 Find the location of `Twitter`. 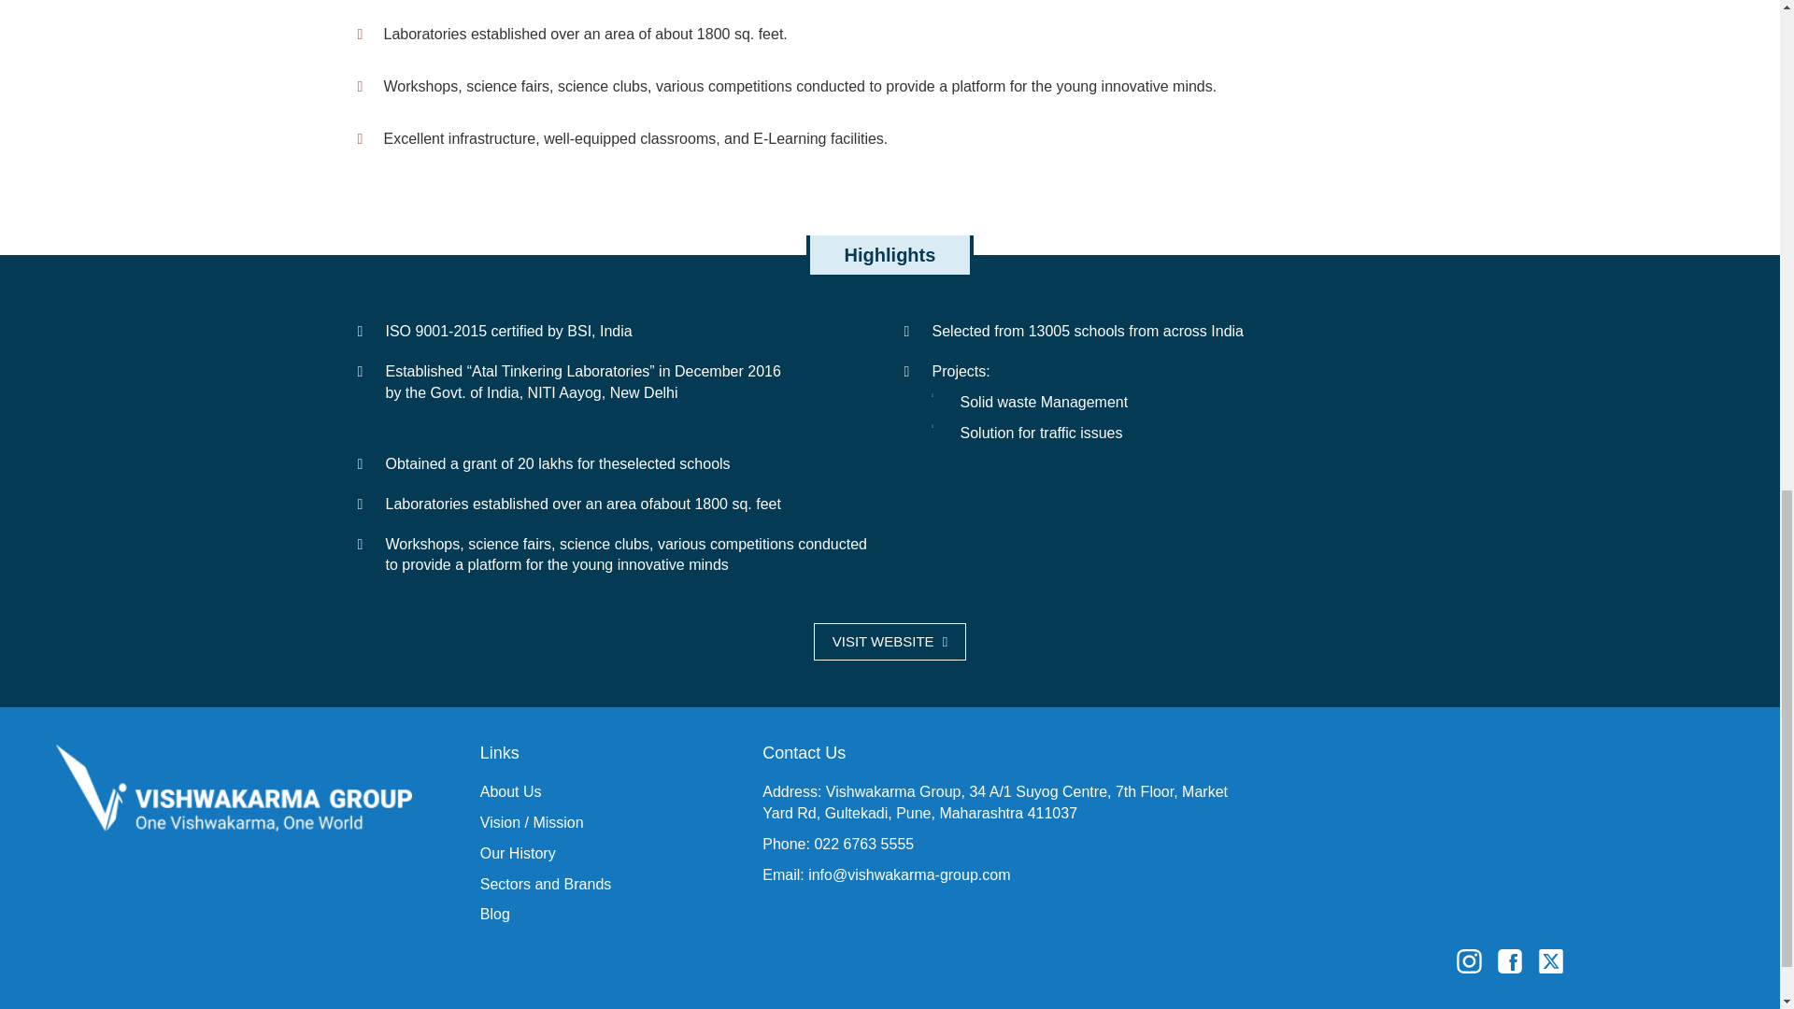

Twitter is located at coordinates (1554, 959).